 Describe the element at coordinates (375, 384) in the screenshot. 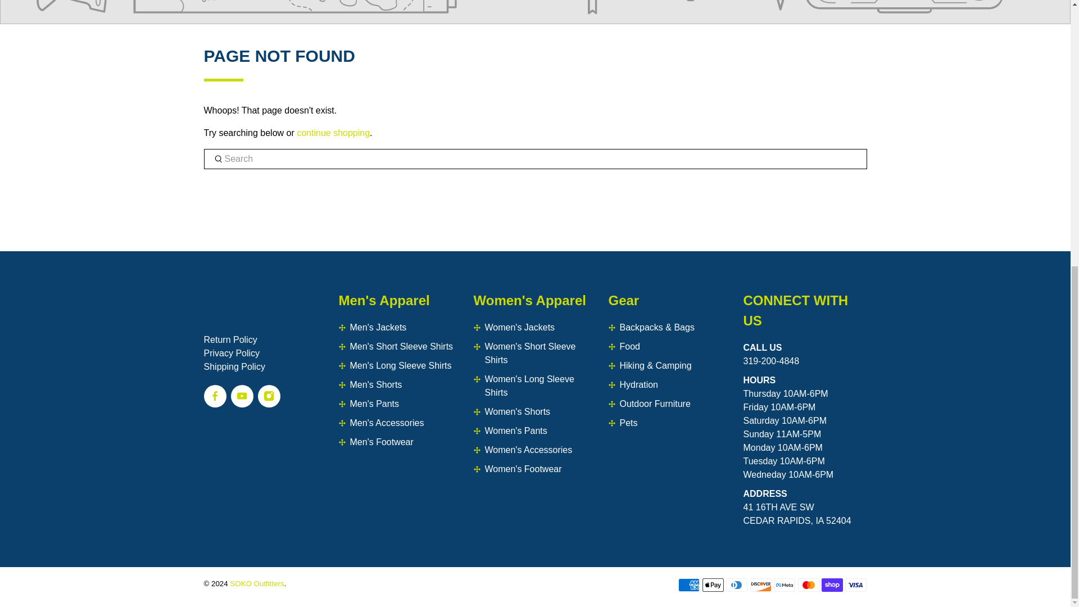

I see `Men's Shorts` at that location.